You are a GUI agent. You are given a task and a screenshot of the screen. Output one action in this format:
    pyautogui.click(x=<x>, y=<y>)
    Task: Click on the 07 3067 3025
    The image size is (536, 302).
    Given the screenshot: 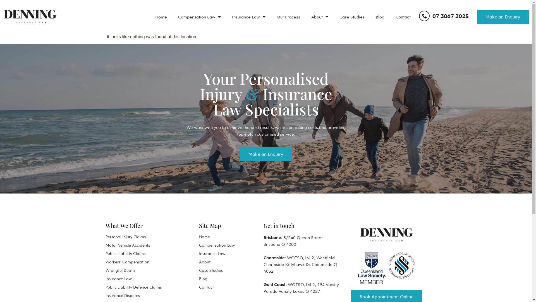 What is the action you would take?
    pyautogui.click(x=444, y=16)
    